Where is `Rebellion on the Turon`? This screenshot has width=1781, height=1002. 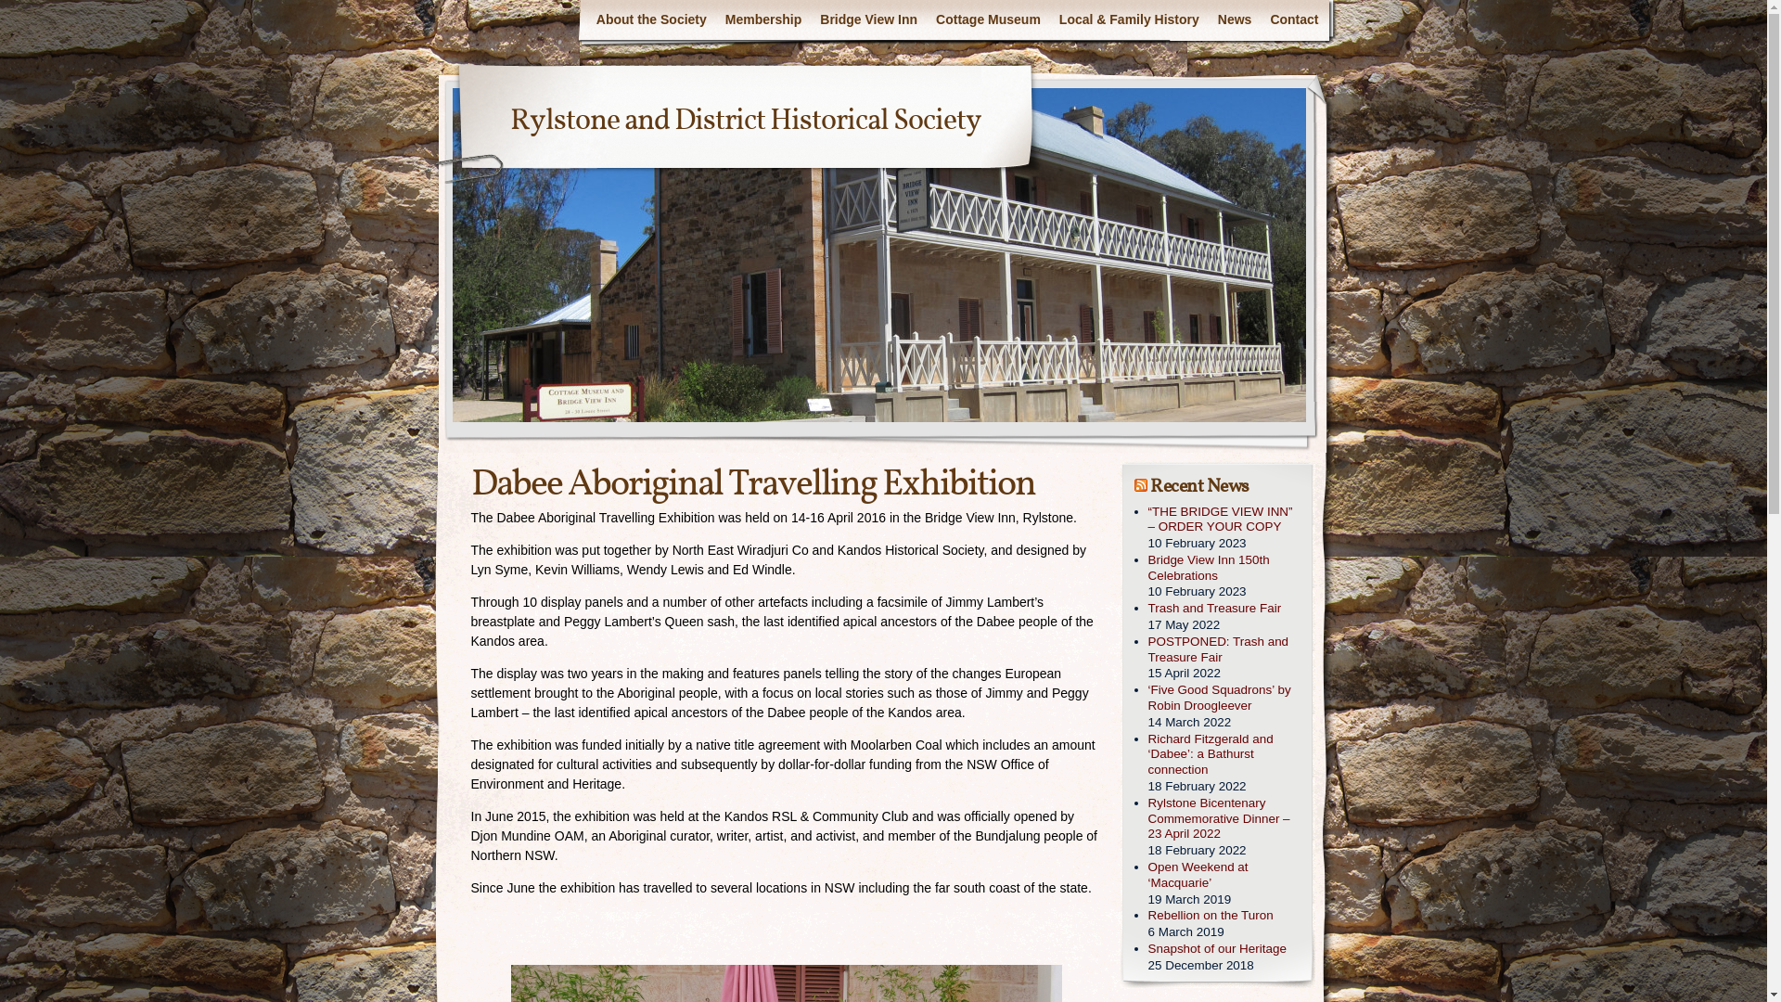
Rebellion on the Turon is located at coordinates (1224, 917).